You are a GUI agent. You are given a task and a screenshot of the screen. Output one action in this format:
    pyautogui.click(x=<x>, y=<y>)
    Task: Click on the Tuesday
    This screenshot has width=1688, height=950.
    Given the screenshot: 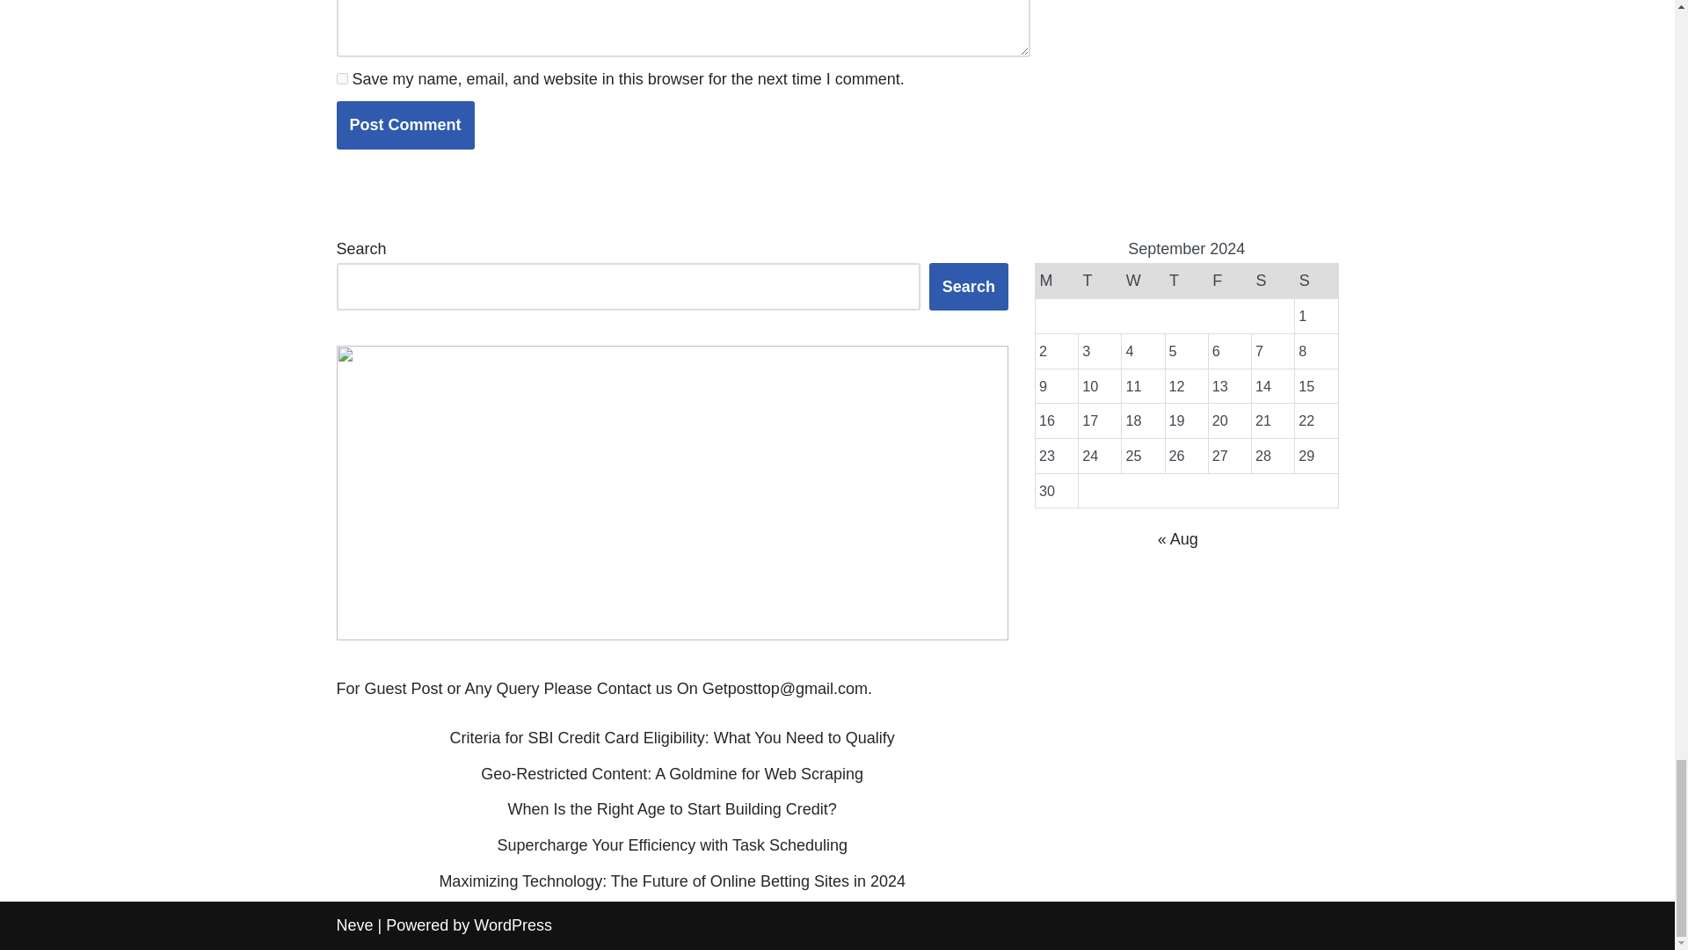 What is the action you would take?
    pyautogui.click(x=1100, y=281)
    